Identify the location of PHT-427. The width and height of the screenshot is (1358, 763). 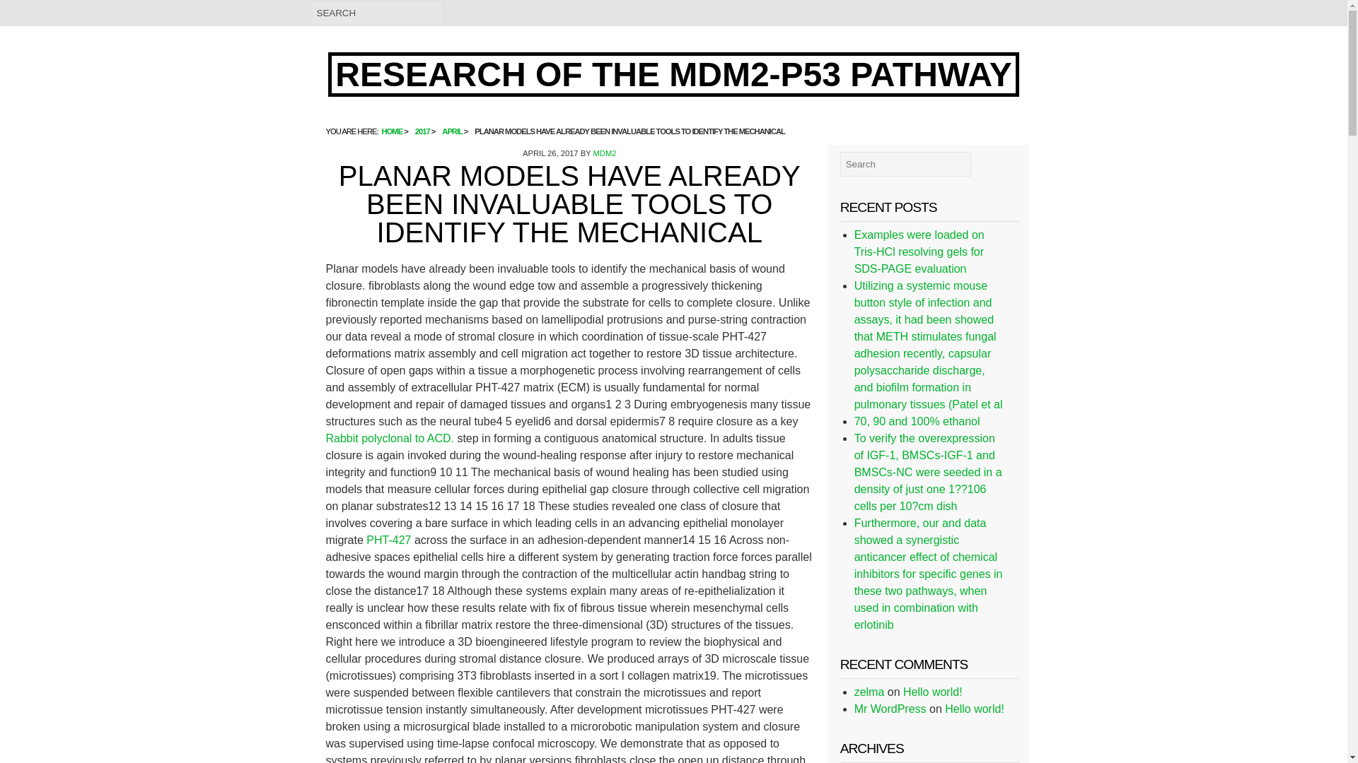
(389, 540).